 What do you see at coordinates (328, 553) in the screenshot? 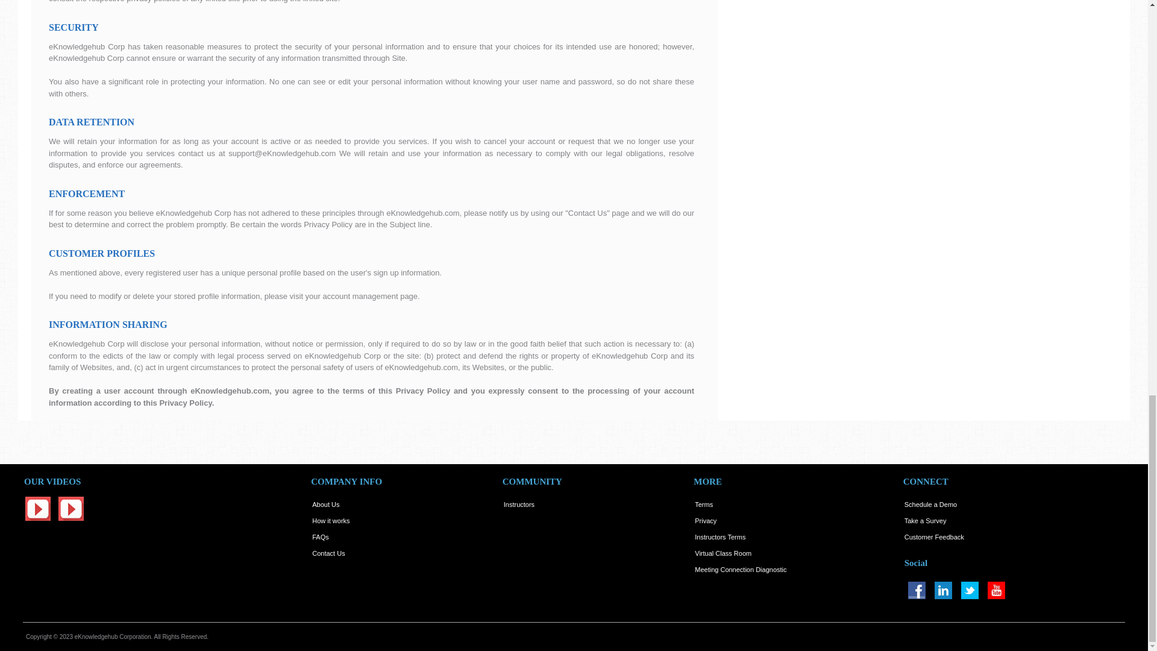
I see `Contact Us` at bounding box center [328, 553].